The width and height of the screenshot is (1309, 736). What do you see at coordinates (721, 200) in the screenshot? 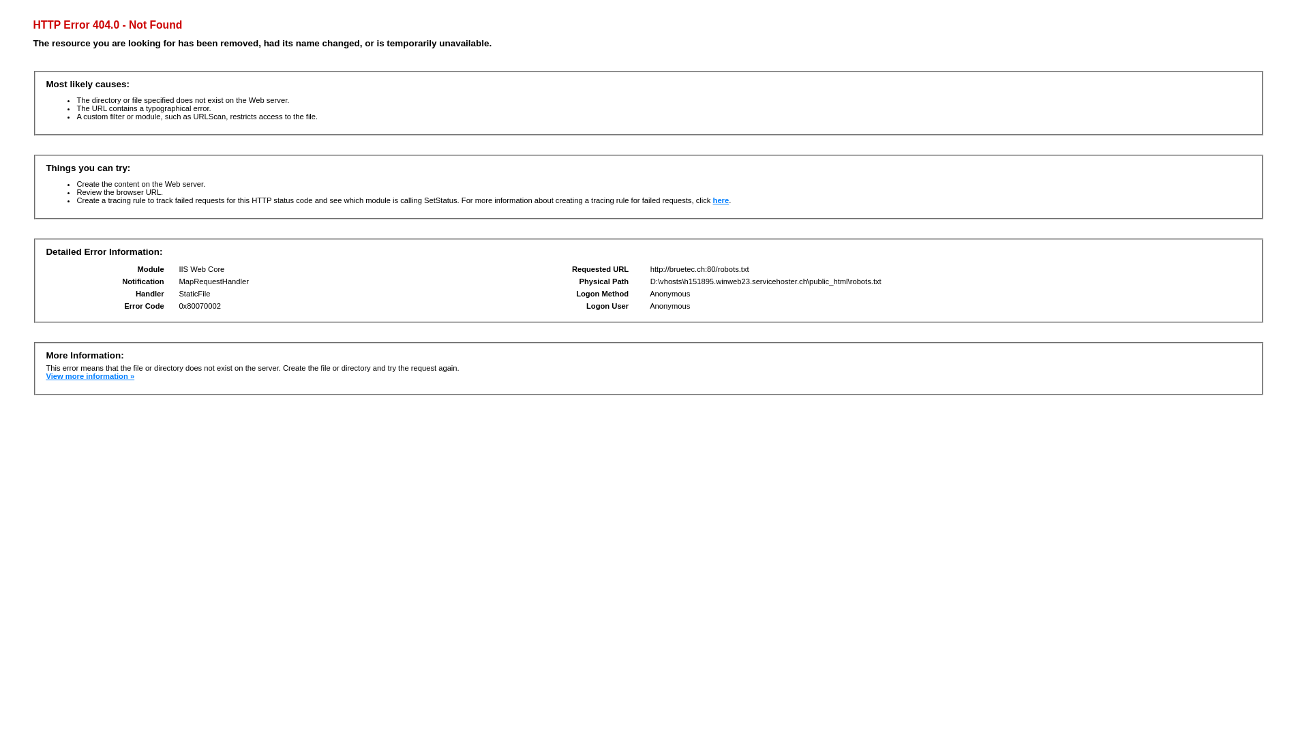
I see `here` at bounding box center [721, 200].